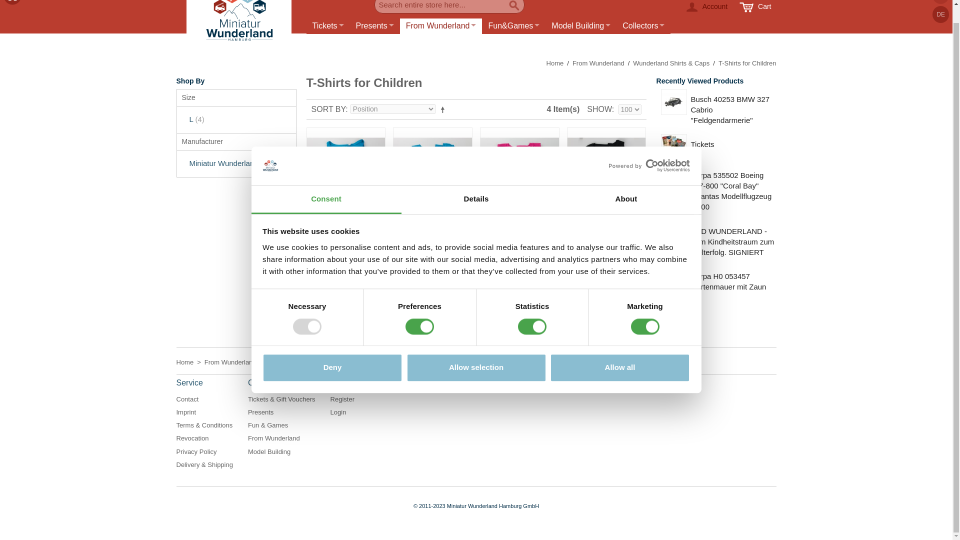 The height and width of the screenshot is (540, 960). I want to click on About, so click(626, 183).